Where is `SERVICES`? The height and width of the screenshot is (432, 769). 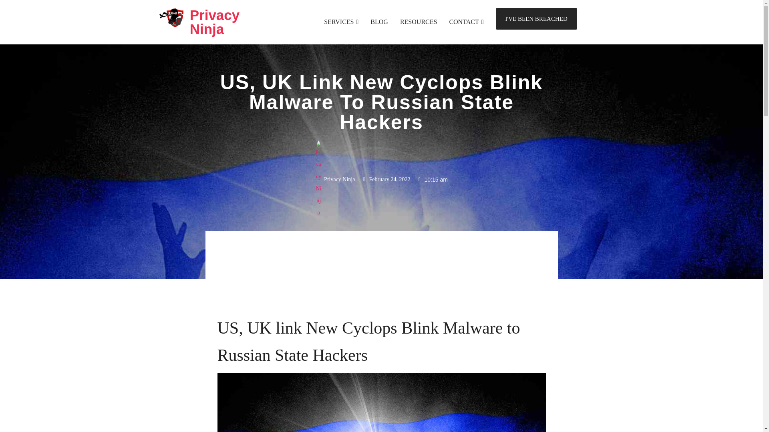
SERVICES is located at coordinates (341, 22).